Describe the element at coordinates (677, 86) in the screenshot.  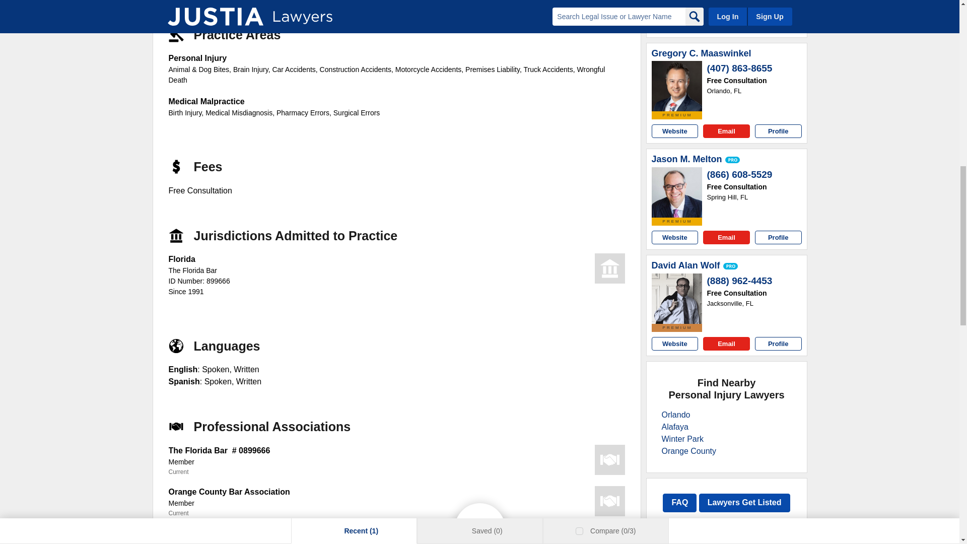
I see `Gregory C. Maaswinkel` at that location.